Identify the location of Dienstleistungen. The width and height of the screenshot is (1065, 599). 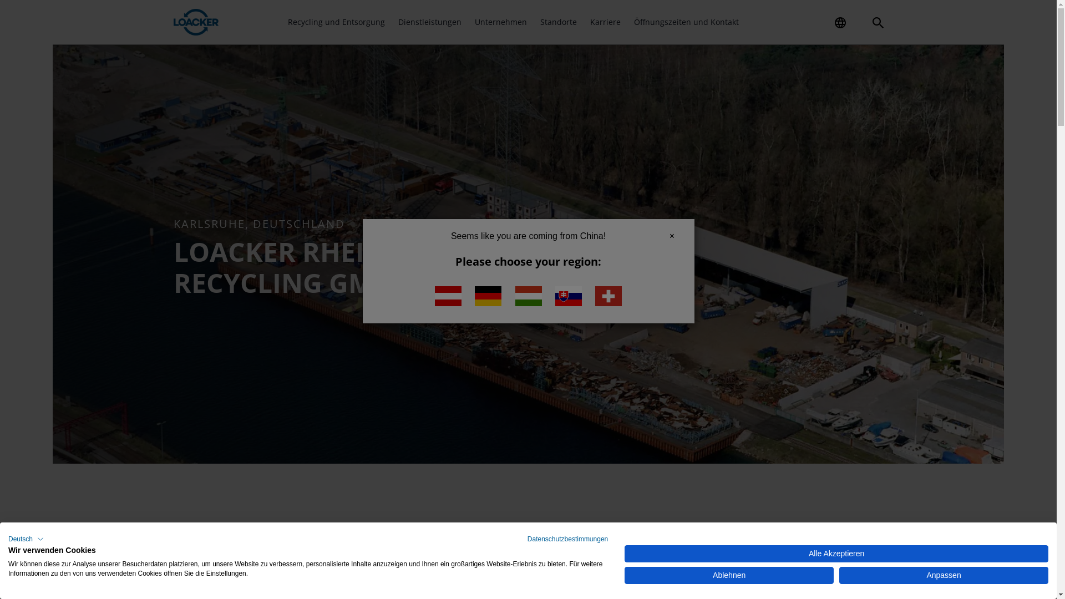
(430, 22).